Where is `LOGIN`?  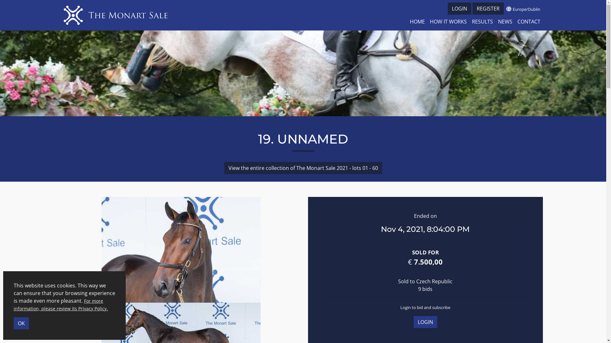 LOGIN is located at coordinates (425, 322).